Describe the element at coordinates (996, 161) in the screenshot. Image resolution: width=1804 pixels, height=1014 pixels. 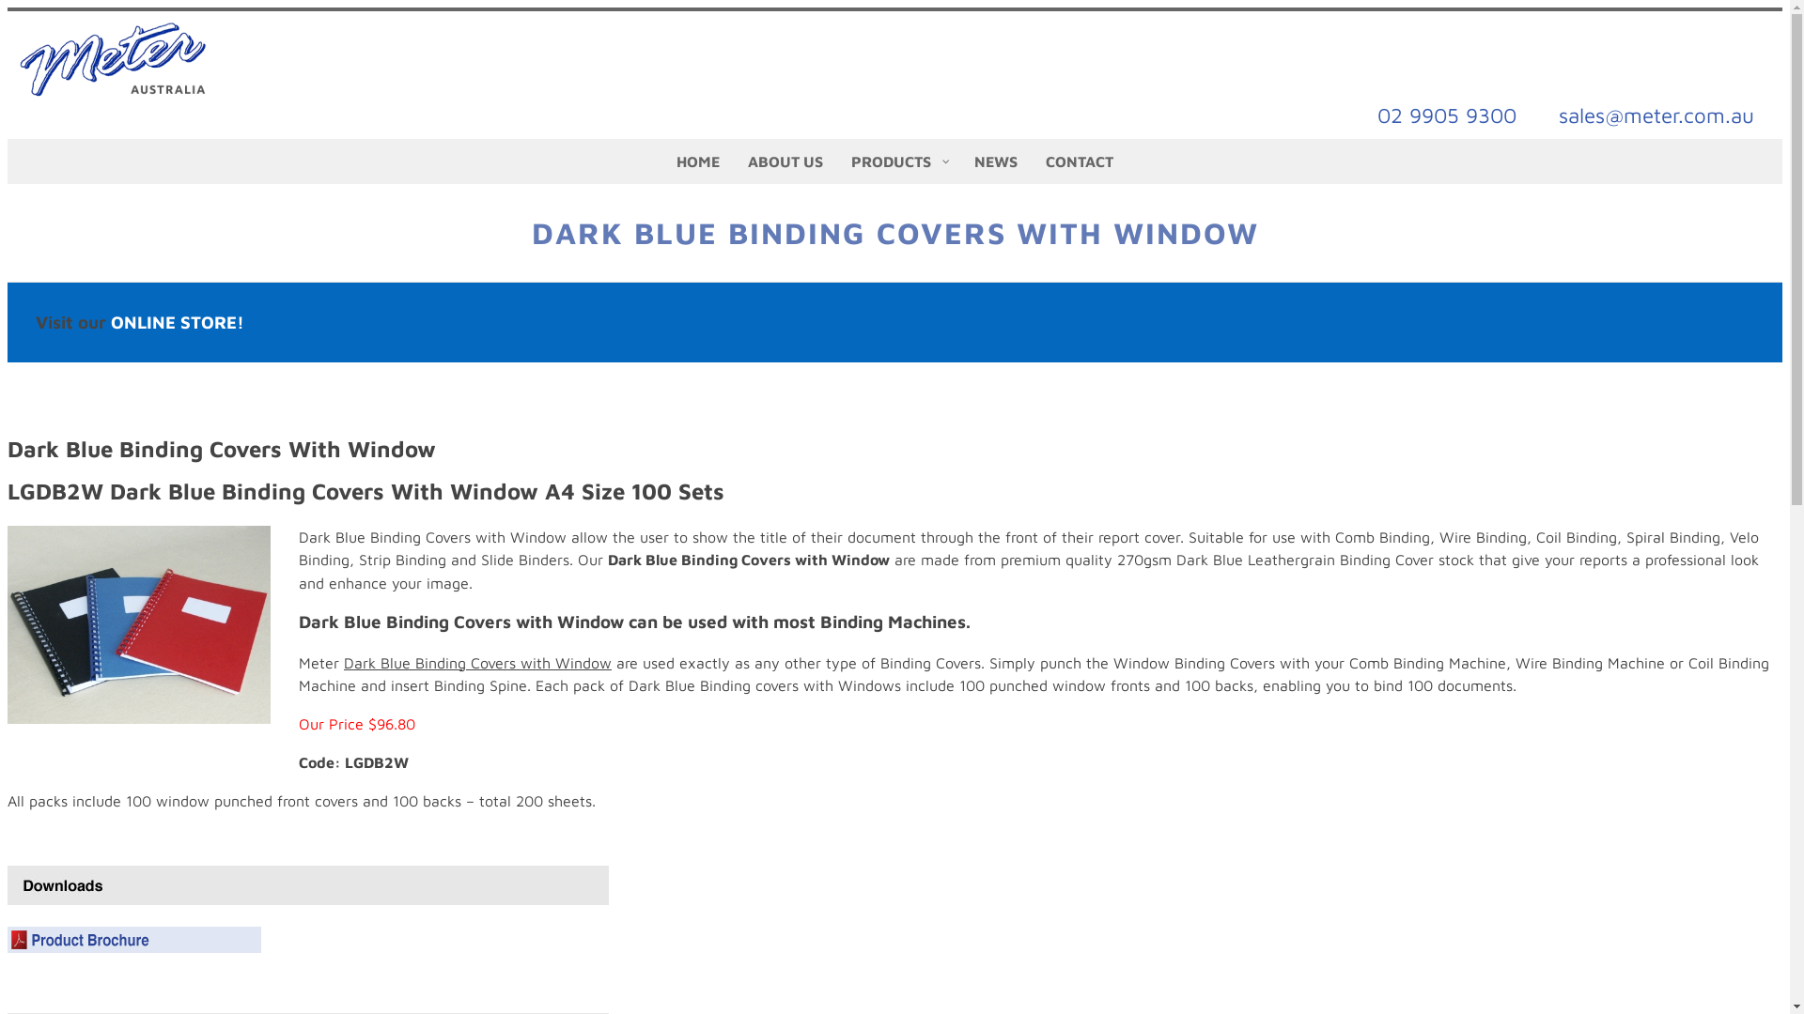
I see `NEWS` at that location.